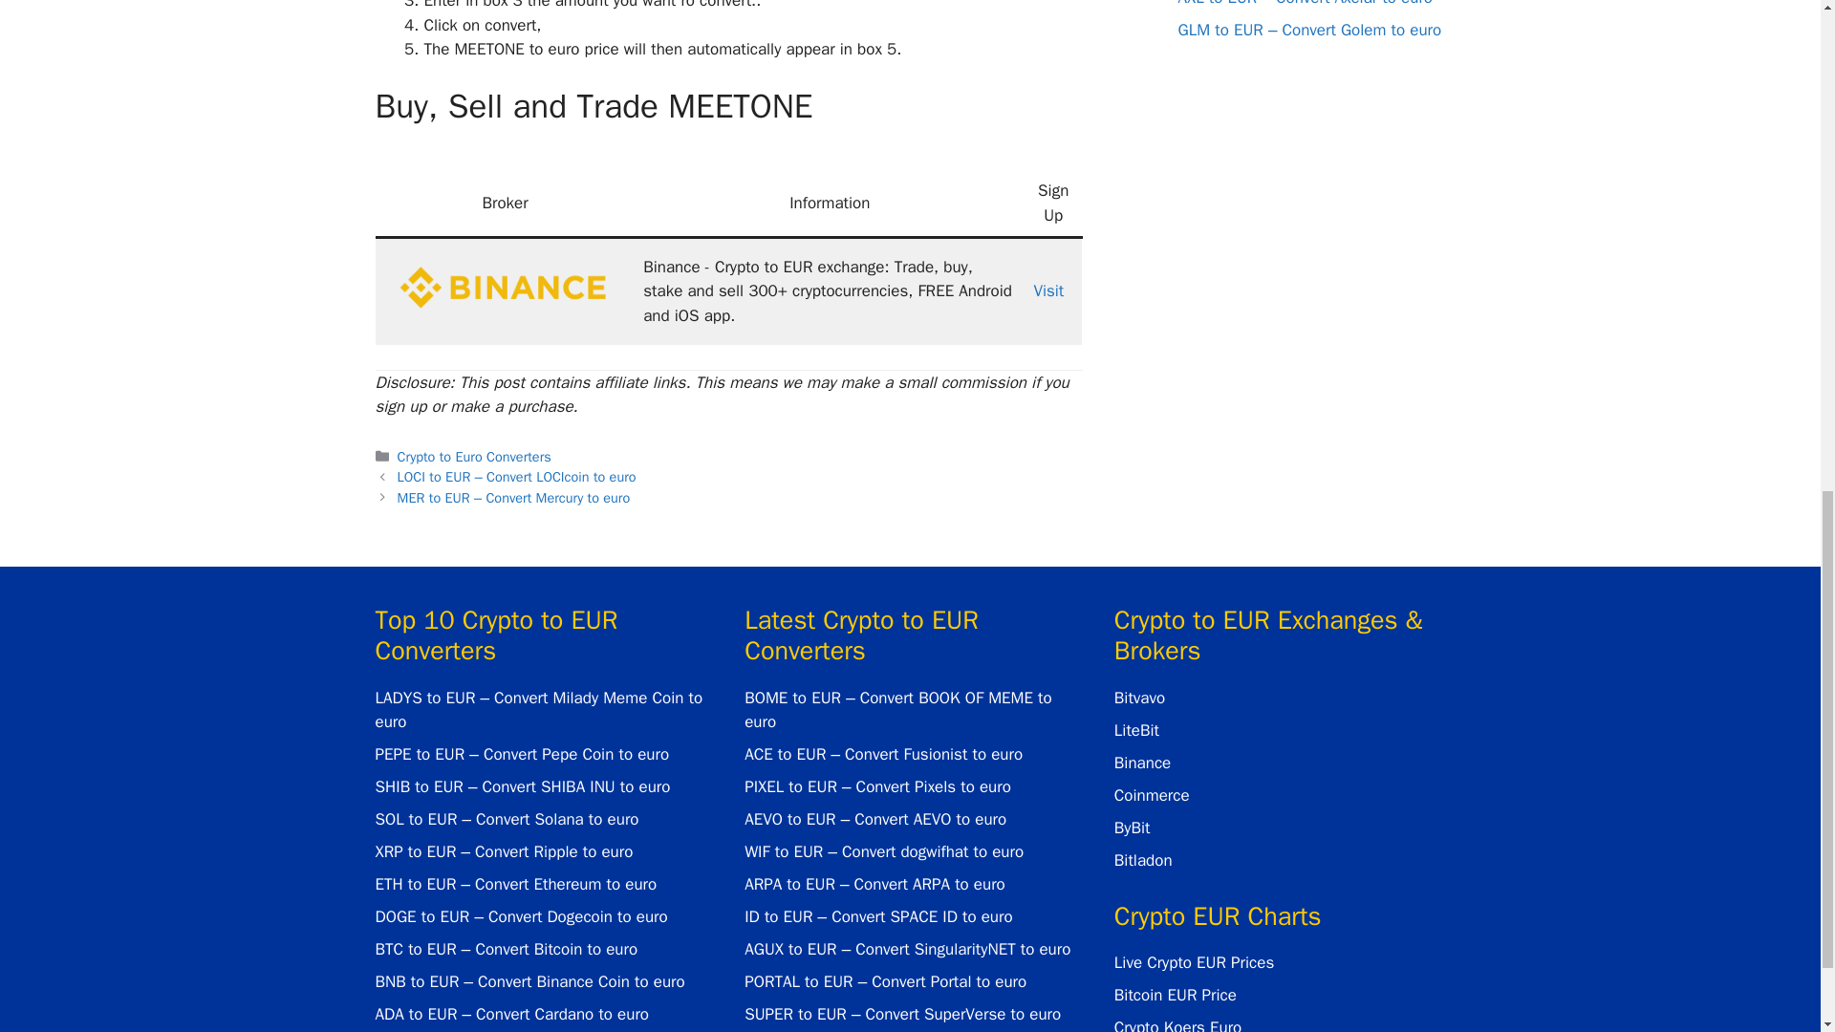 The height and width of the screenshot is (1032, 1835). I want to click on MEETONE to EUR - Convert MEETONE to euro, so click(505, 288).